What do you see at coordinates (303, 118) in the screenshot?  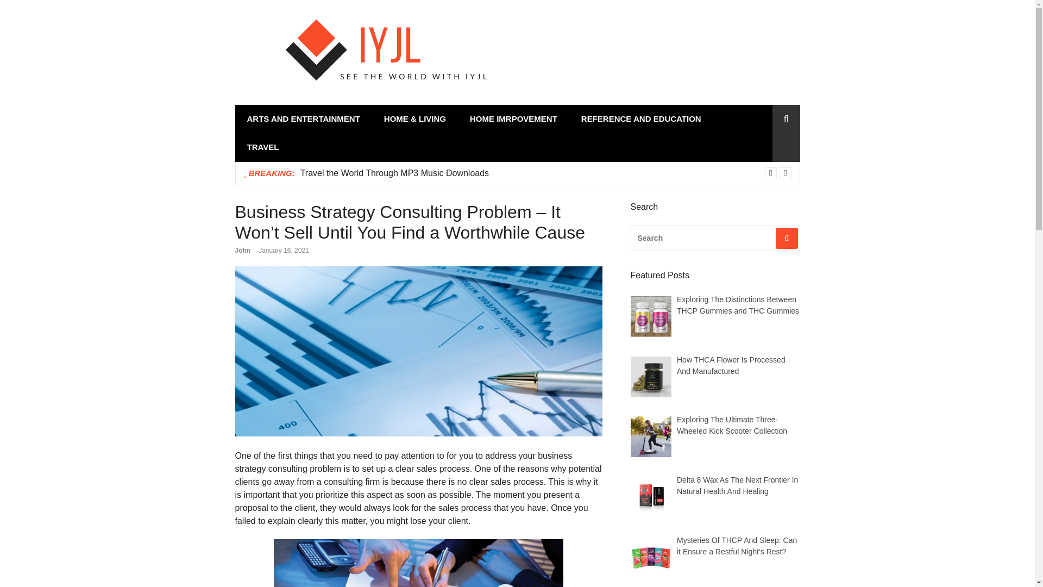 I see `ARTS AND ENTERTAINMENT` at bounding box center [303, 118].